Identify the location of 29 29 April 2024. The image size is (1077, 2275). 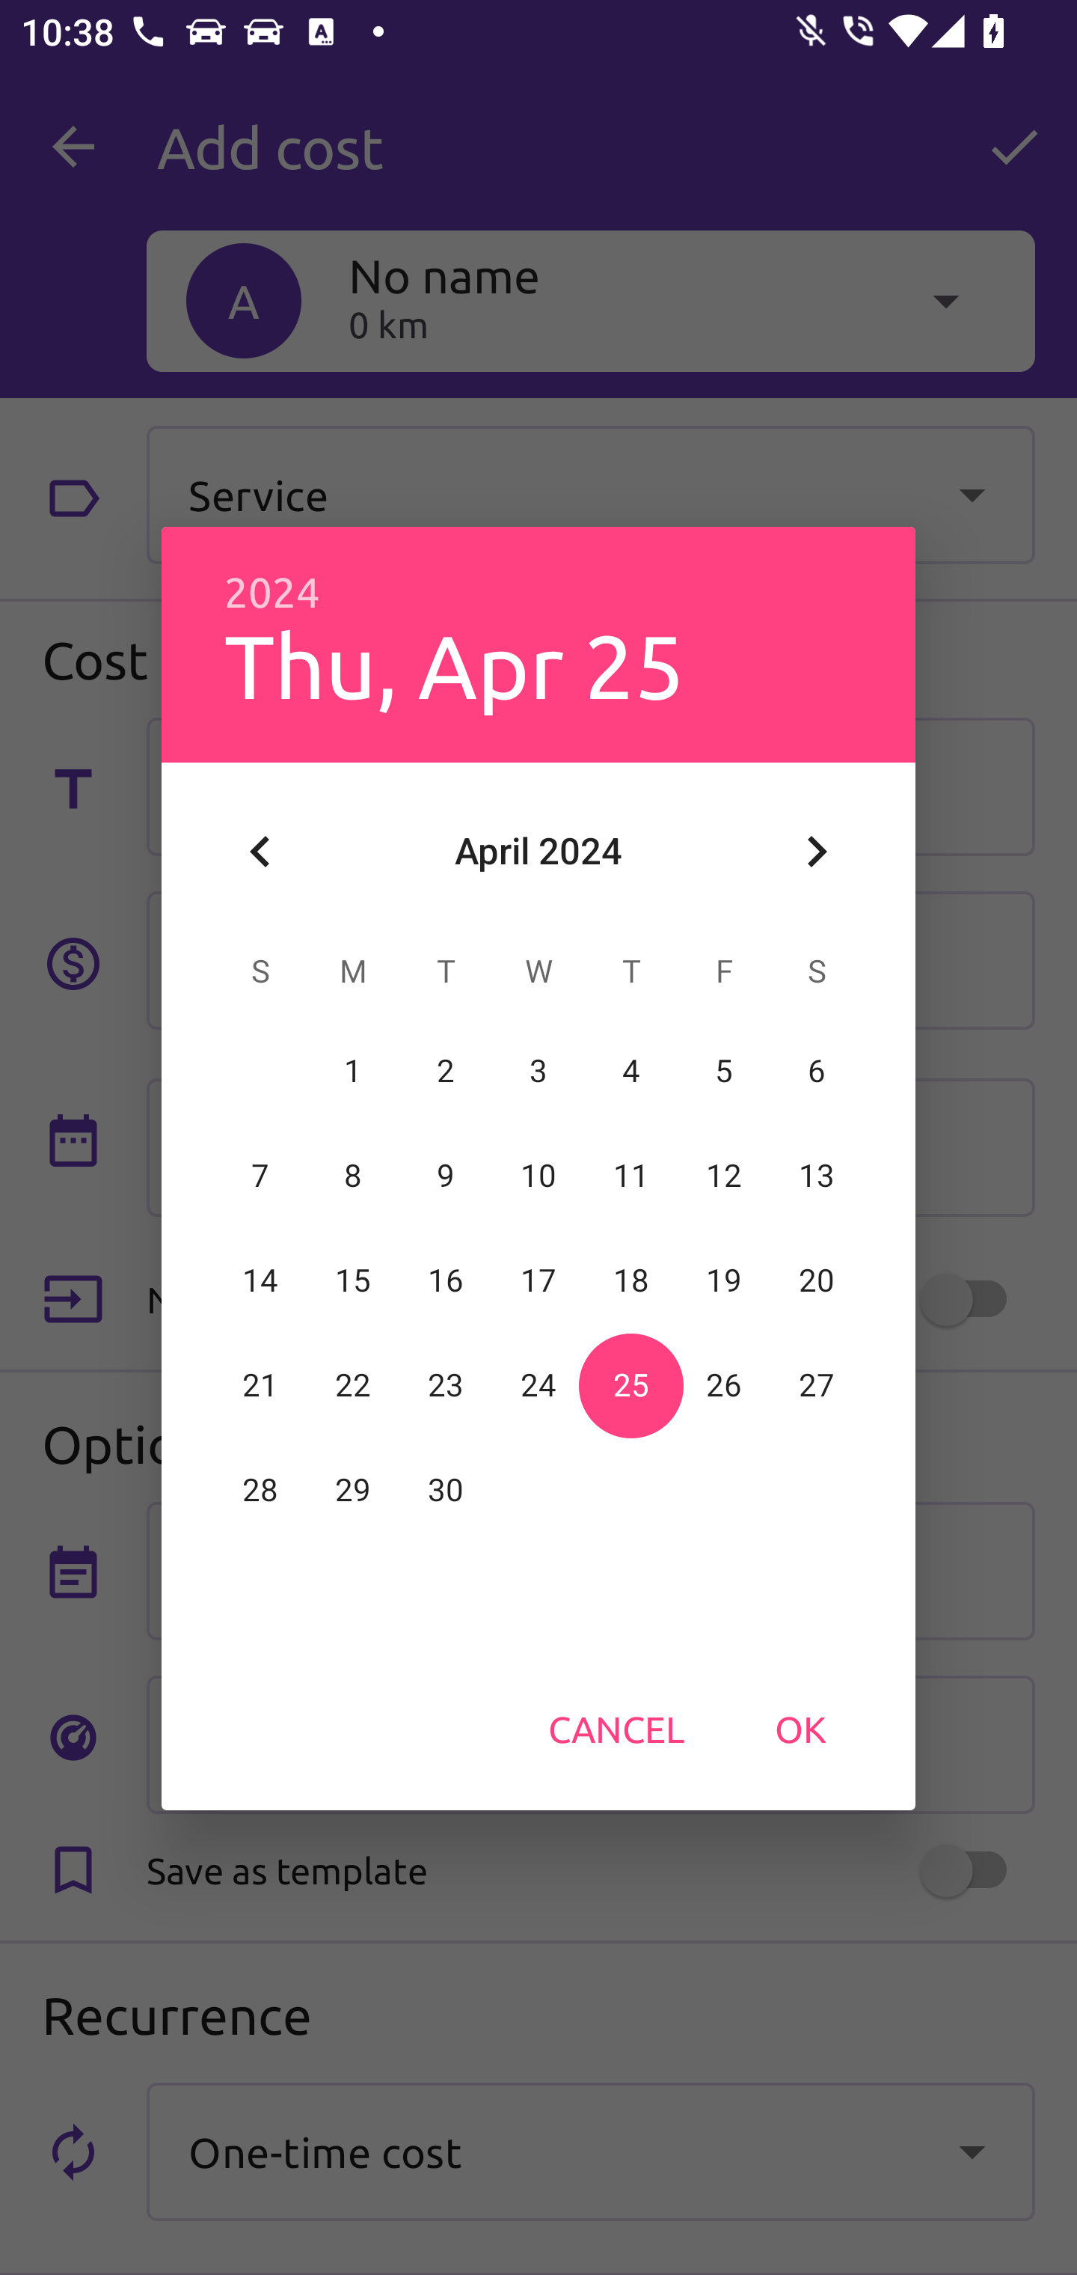
(353, 1490).